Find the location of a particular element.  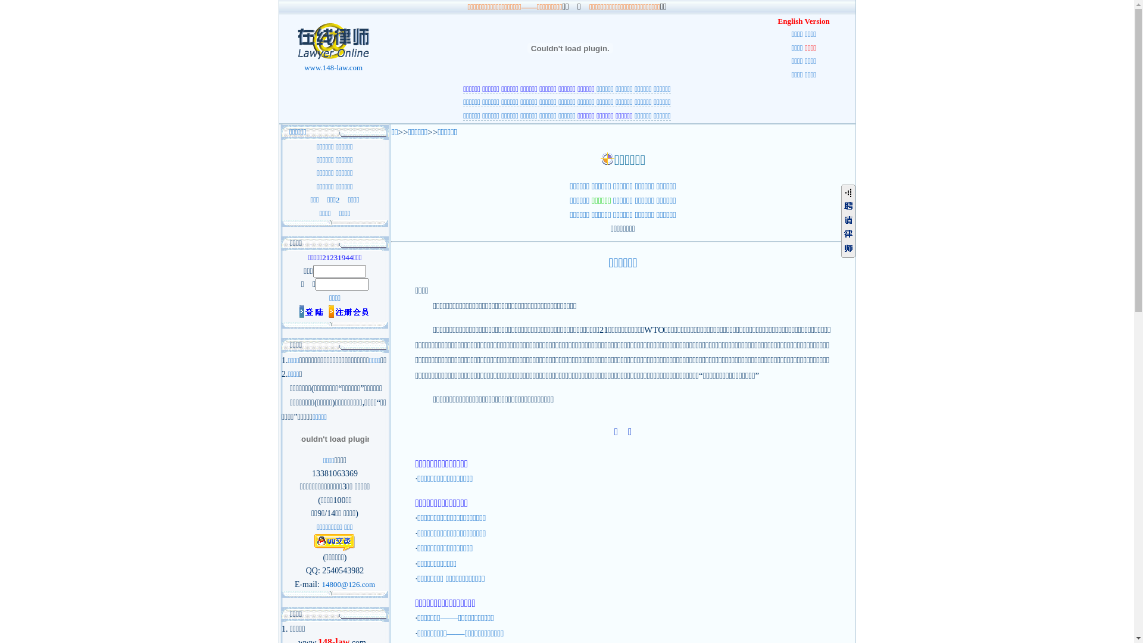

www.148-law.com is located at coordinates (333, 63).